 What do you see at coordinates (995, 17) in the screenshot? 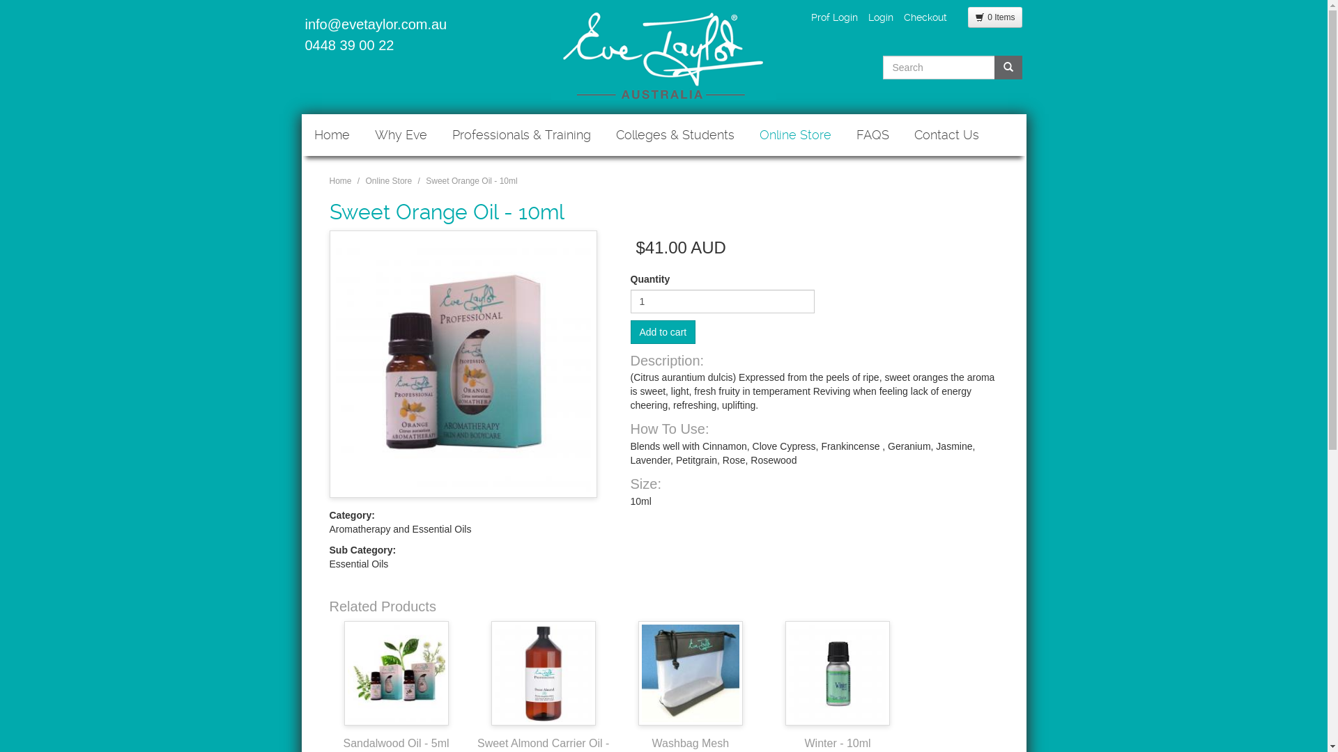
I see `0 Items` at bounding box center [995, 17].